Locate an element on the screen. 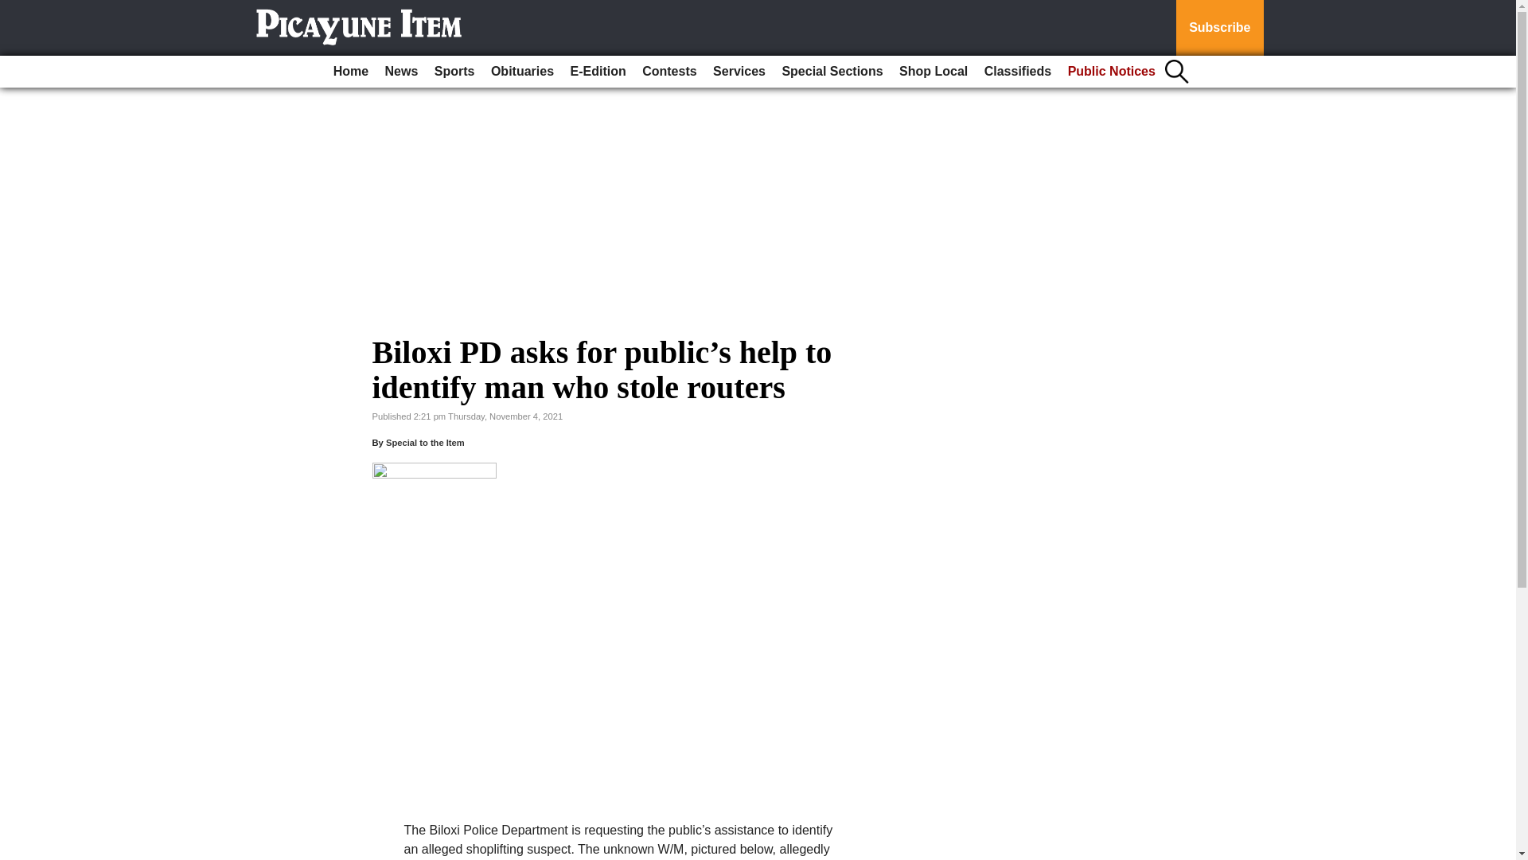 The height and width of the screenshot is (860, 1528). News is located at coordinates (401, 72).